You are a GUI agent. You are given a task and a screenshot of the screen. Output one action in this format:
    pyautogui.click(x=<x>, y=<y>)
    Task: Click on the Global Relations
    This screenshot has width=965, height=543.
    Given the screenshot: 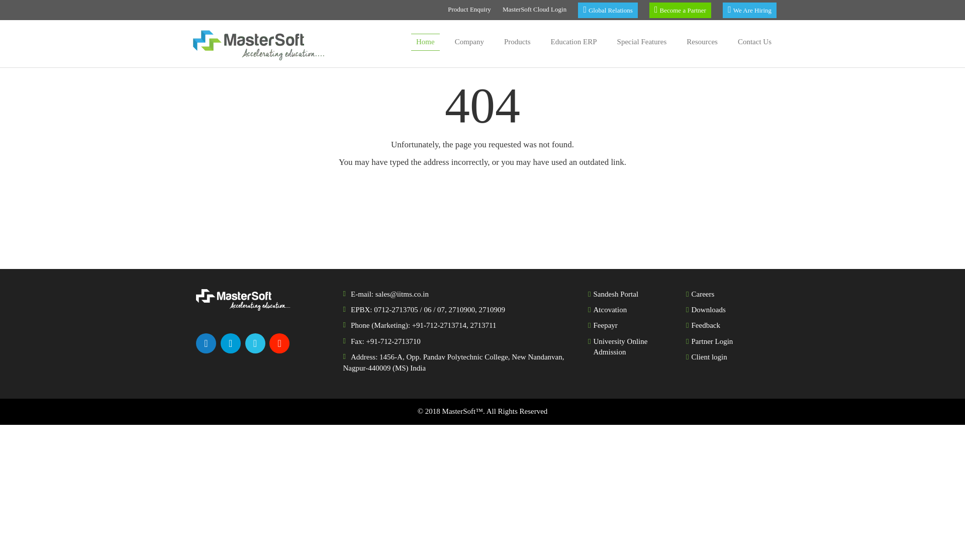 What is the action you would take?
    pyautogui.click(x=607, y=10)
    